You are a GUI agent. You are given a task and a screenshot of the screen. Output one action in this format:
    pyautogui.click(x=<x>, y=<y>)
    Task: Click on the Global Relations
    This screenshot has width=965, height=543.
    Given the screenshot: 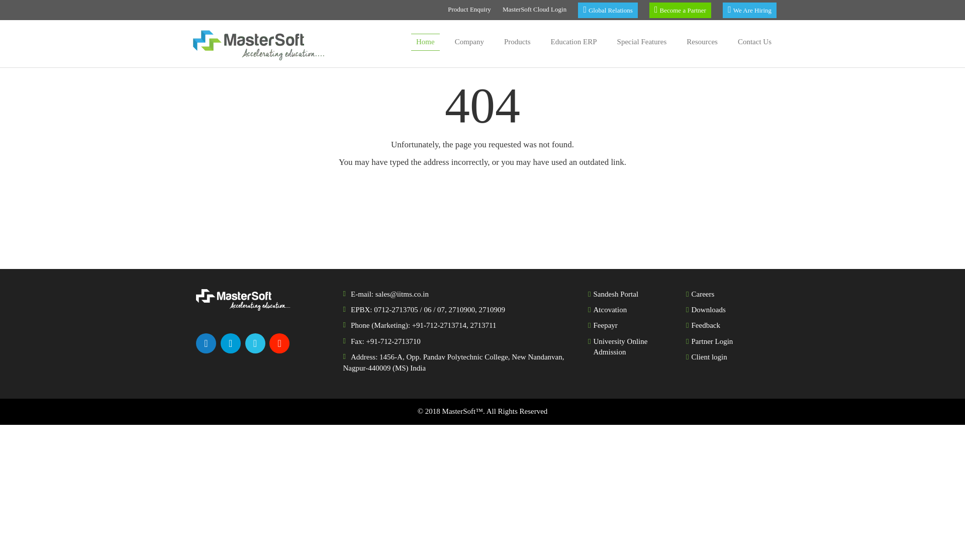 What is the action you would take?
    pyautogui.click(x=607, y=10)
    